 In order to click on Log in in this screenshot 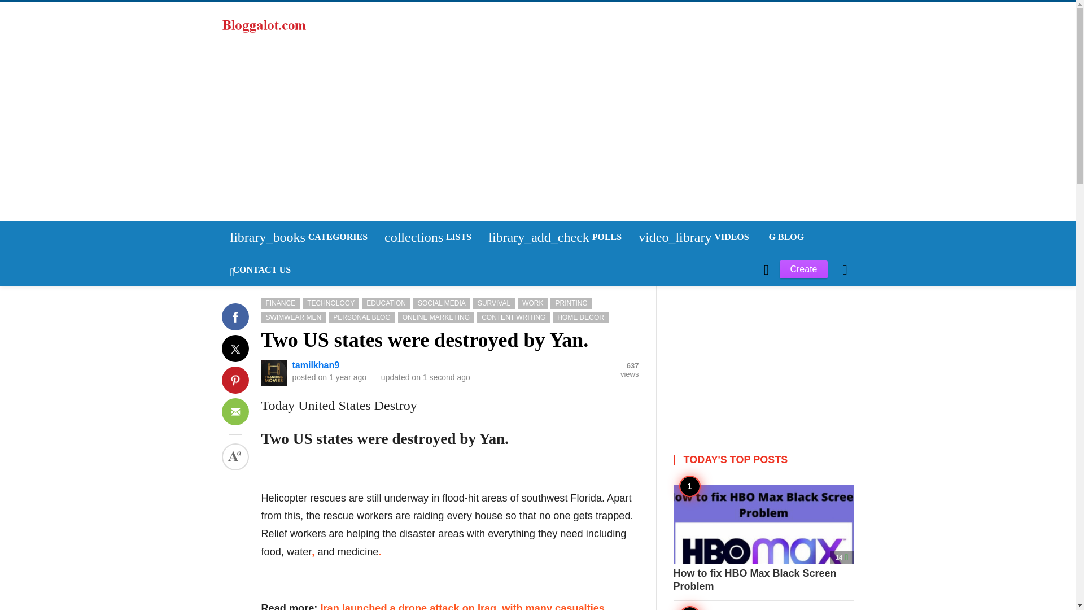, I will do `click(245, 345)`.